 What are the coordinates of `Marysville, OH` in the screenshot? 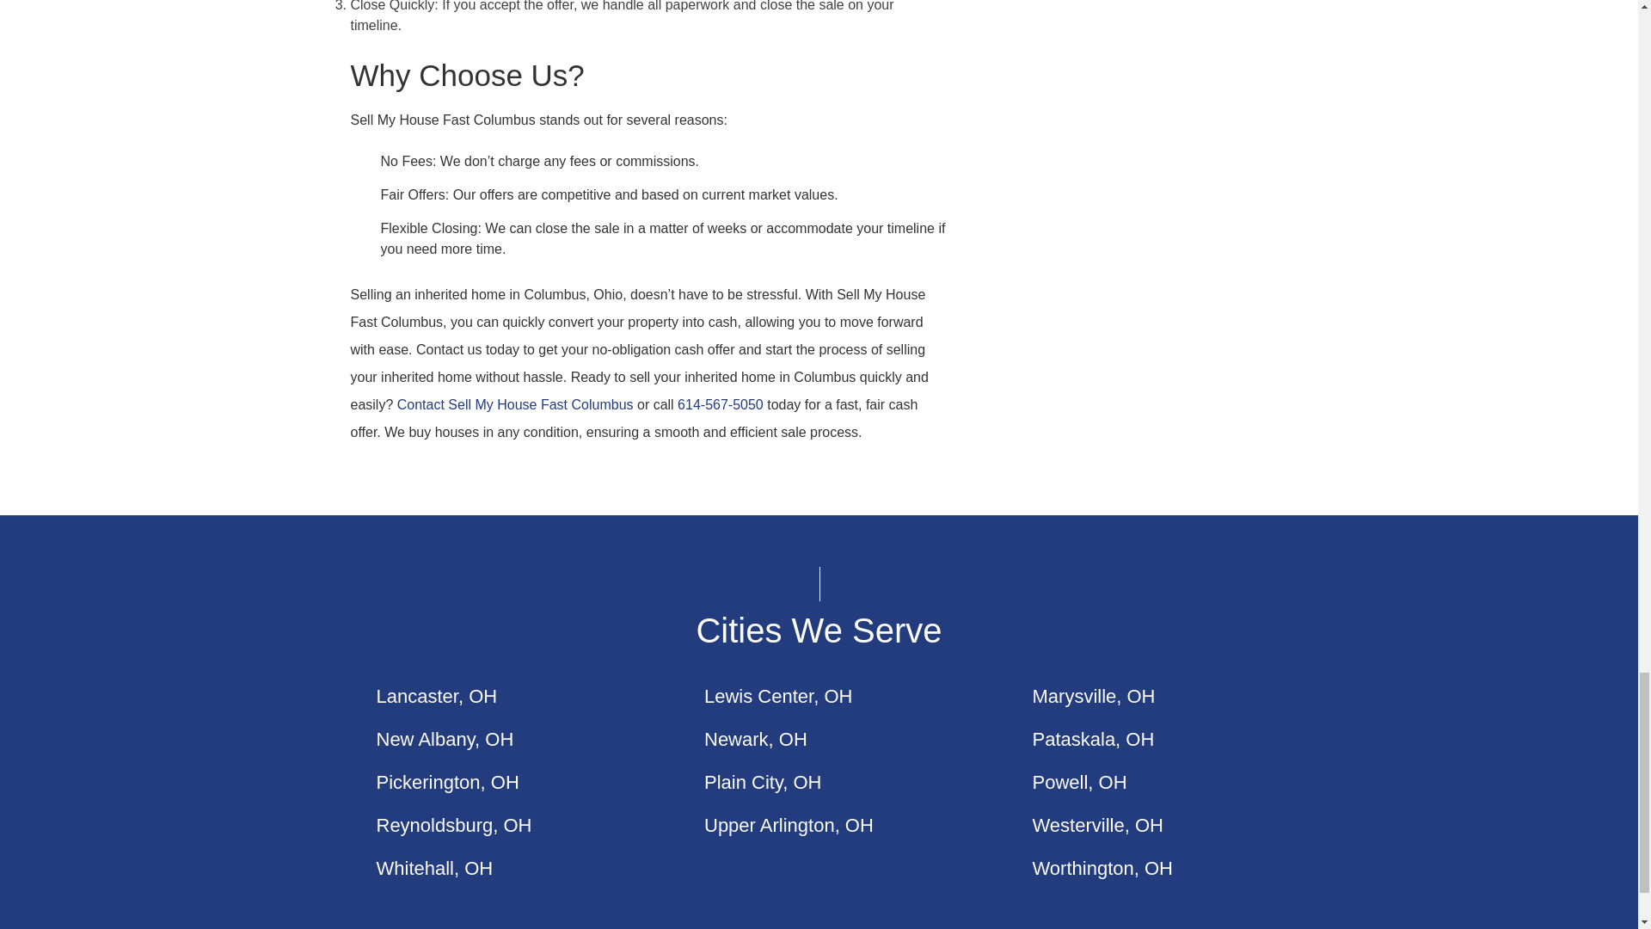 It's located at (1093, 695).